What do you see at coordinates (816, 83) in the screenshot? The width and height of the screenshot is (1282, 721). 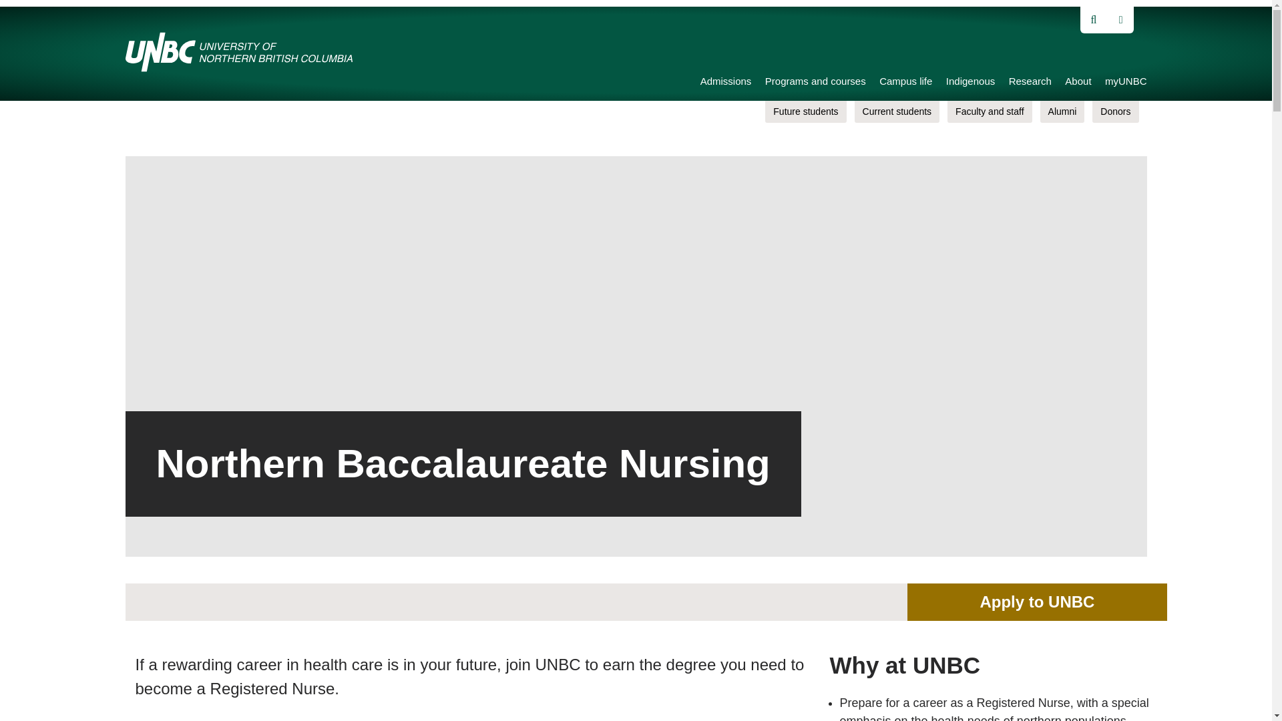 I see `Programs and courses` at bounding box center [816, 83].